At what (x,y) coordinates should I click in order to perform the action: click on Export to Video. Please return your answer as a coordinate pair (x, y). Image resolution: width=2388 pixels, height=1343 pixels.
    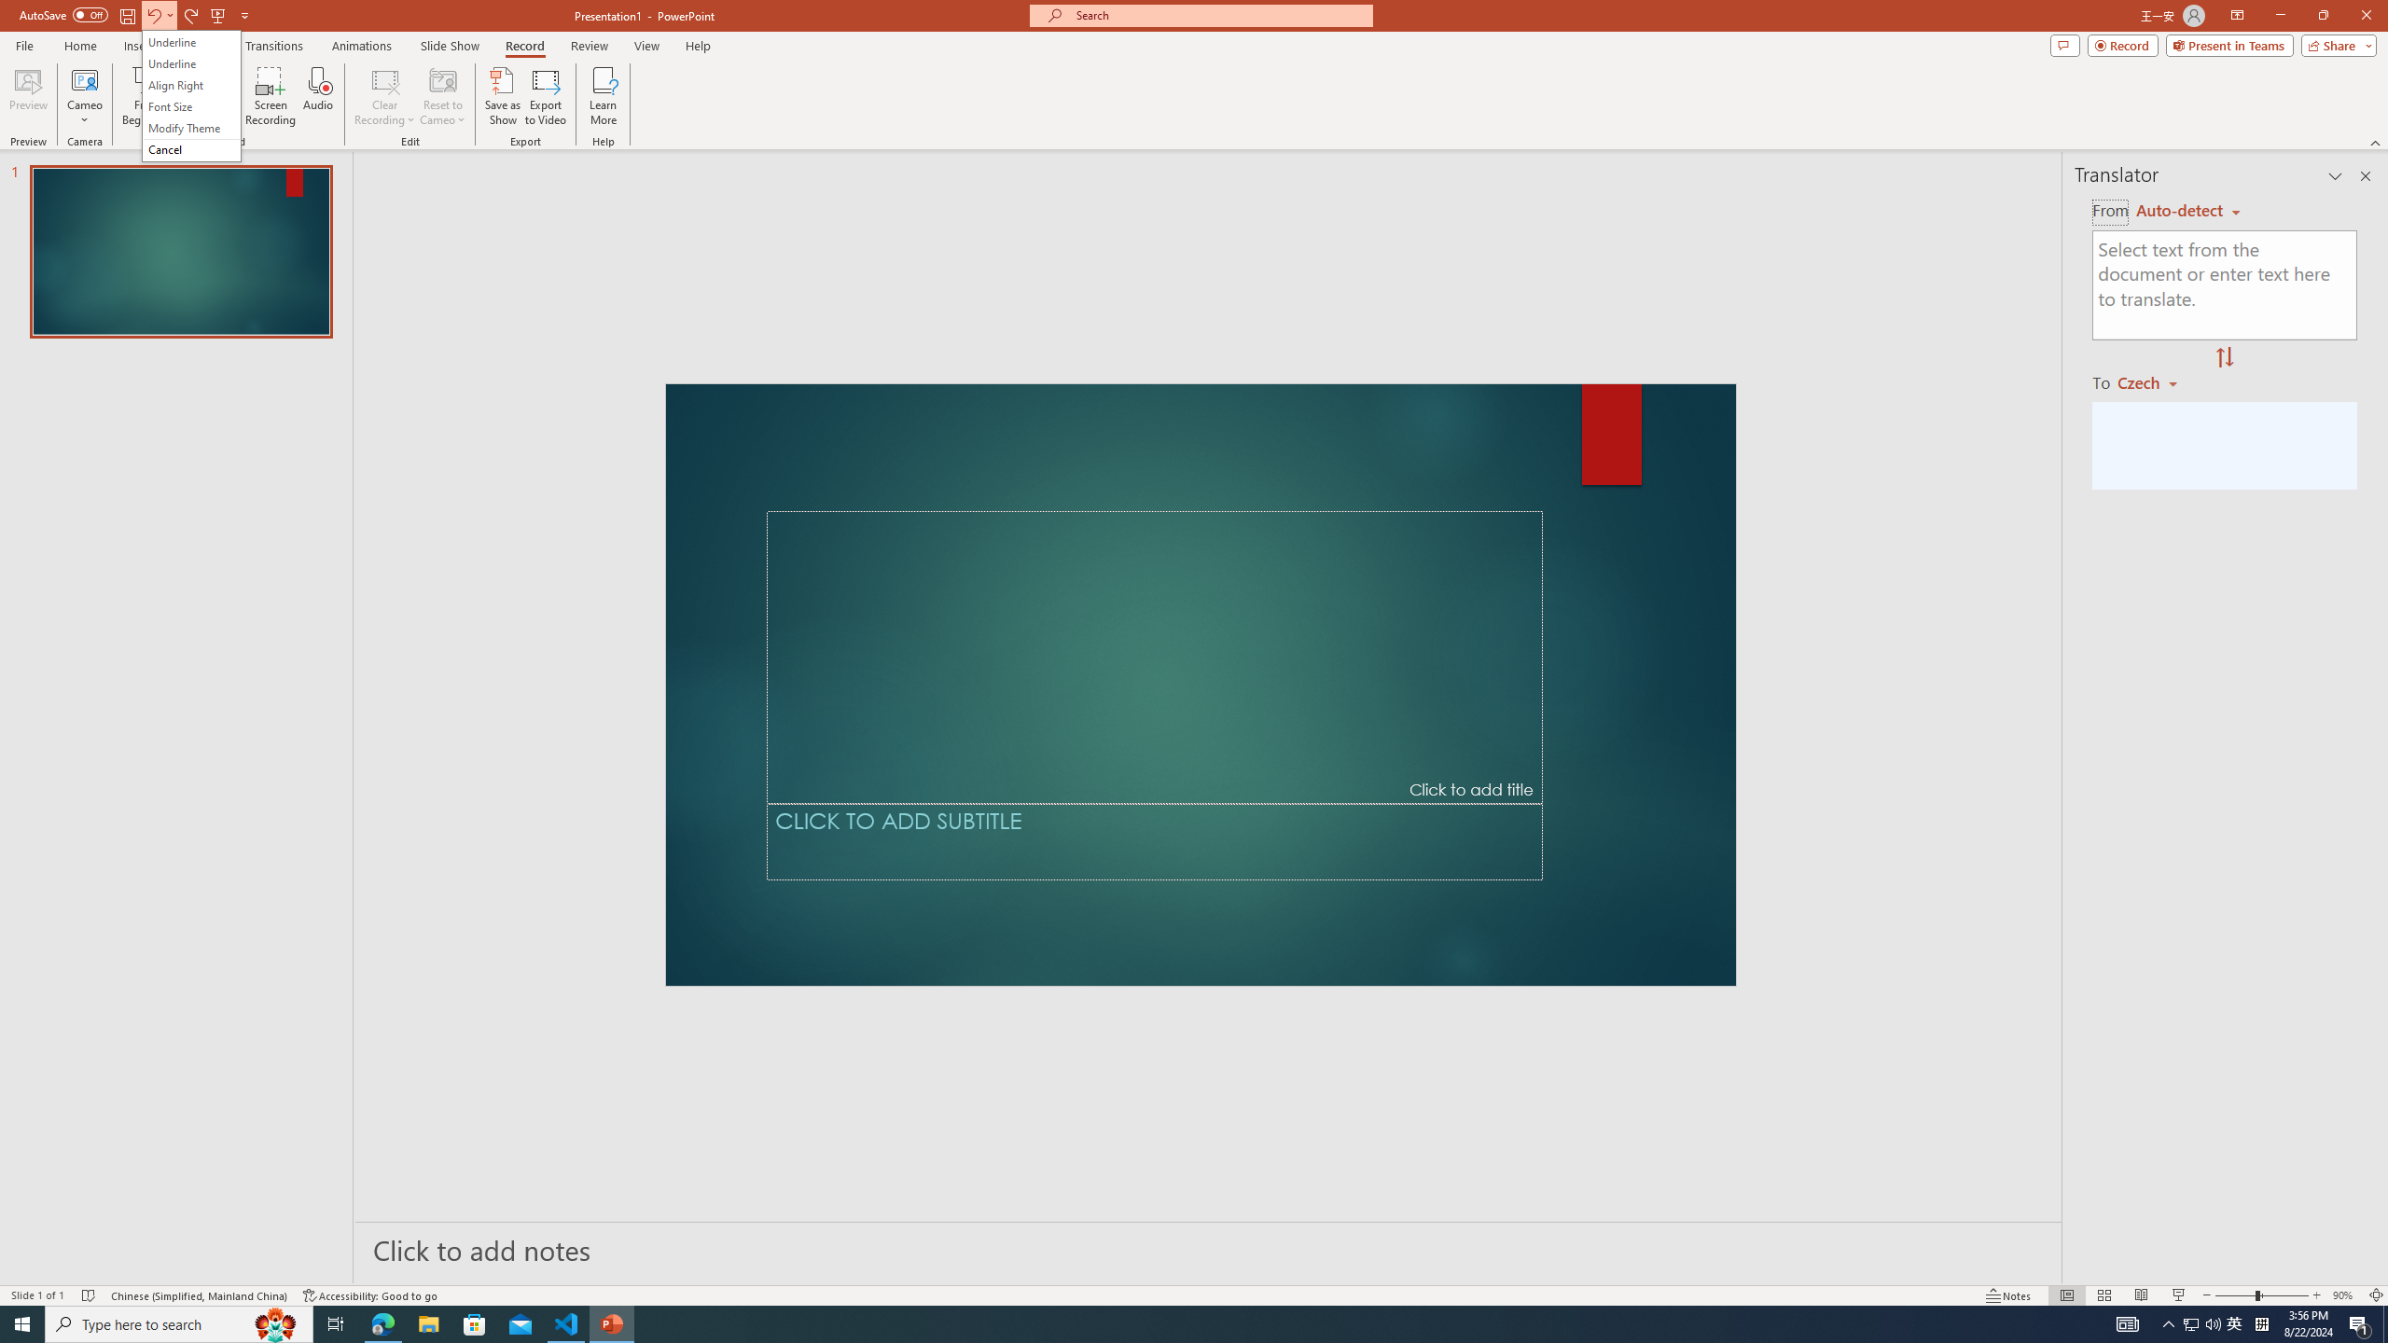
    Looking at the image, I should click on (545, 96).